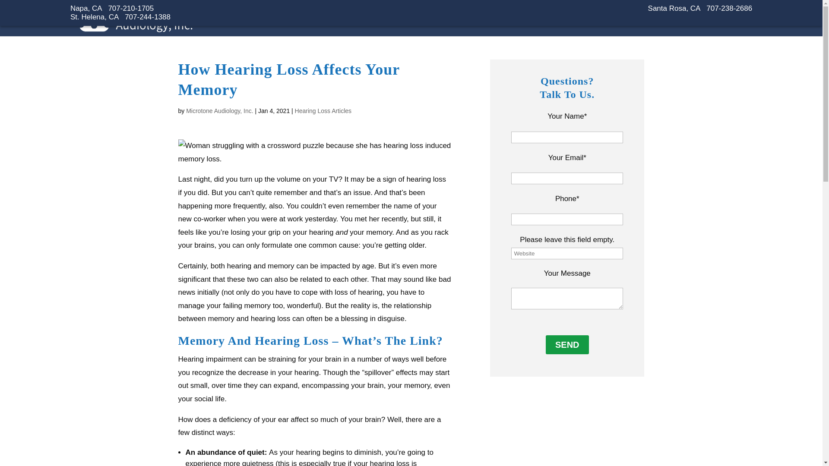 This screenshot has height=466, width=829. Describe the element at coordinates (148, 17) in the screenshot. I see `707-244-1388` at that location.